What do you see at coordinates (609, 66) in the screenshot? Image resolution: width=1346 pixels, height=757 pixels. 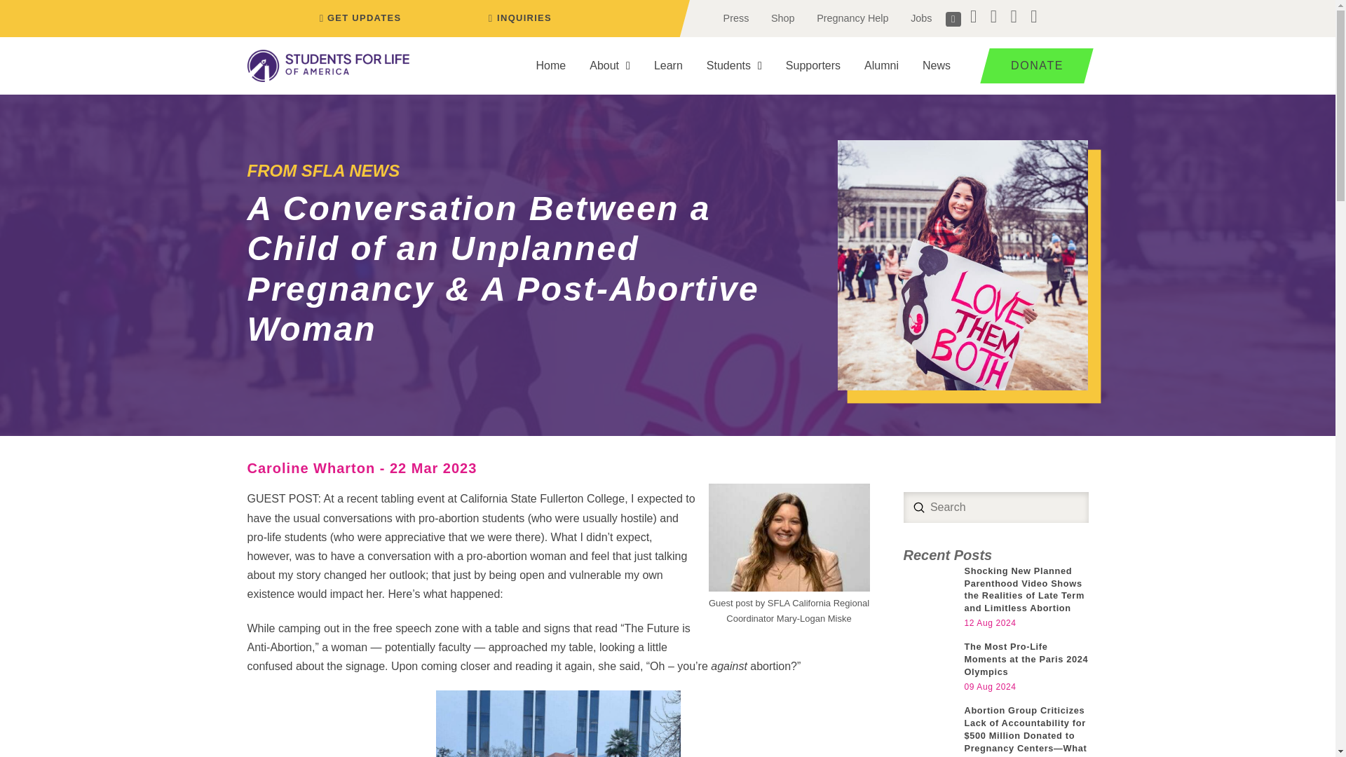 I see `About` at bounding box center [609, 66].